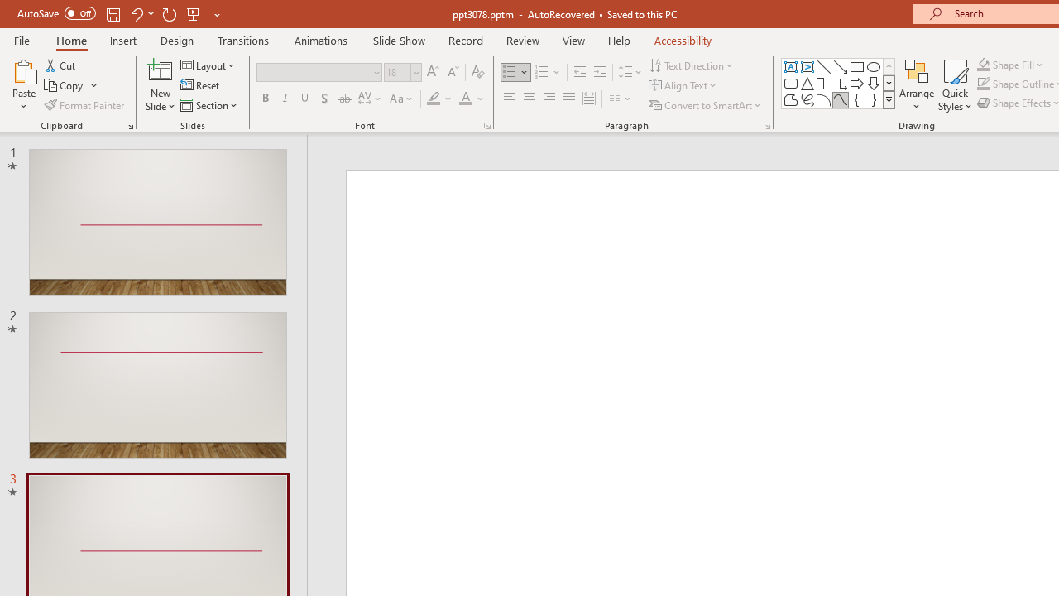 The width and height of the screenshot is (1059, 596). I want to click on Arrange, so click(917, 84).